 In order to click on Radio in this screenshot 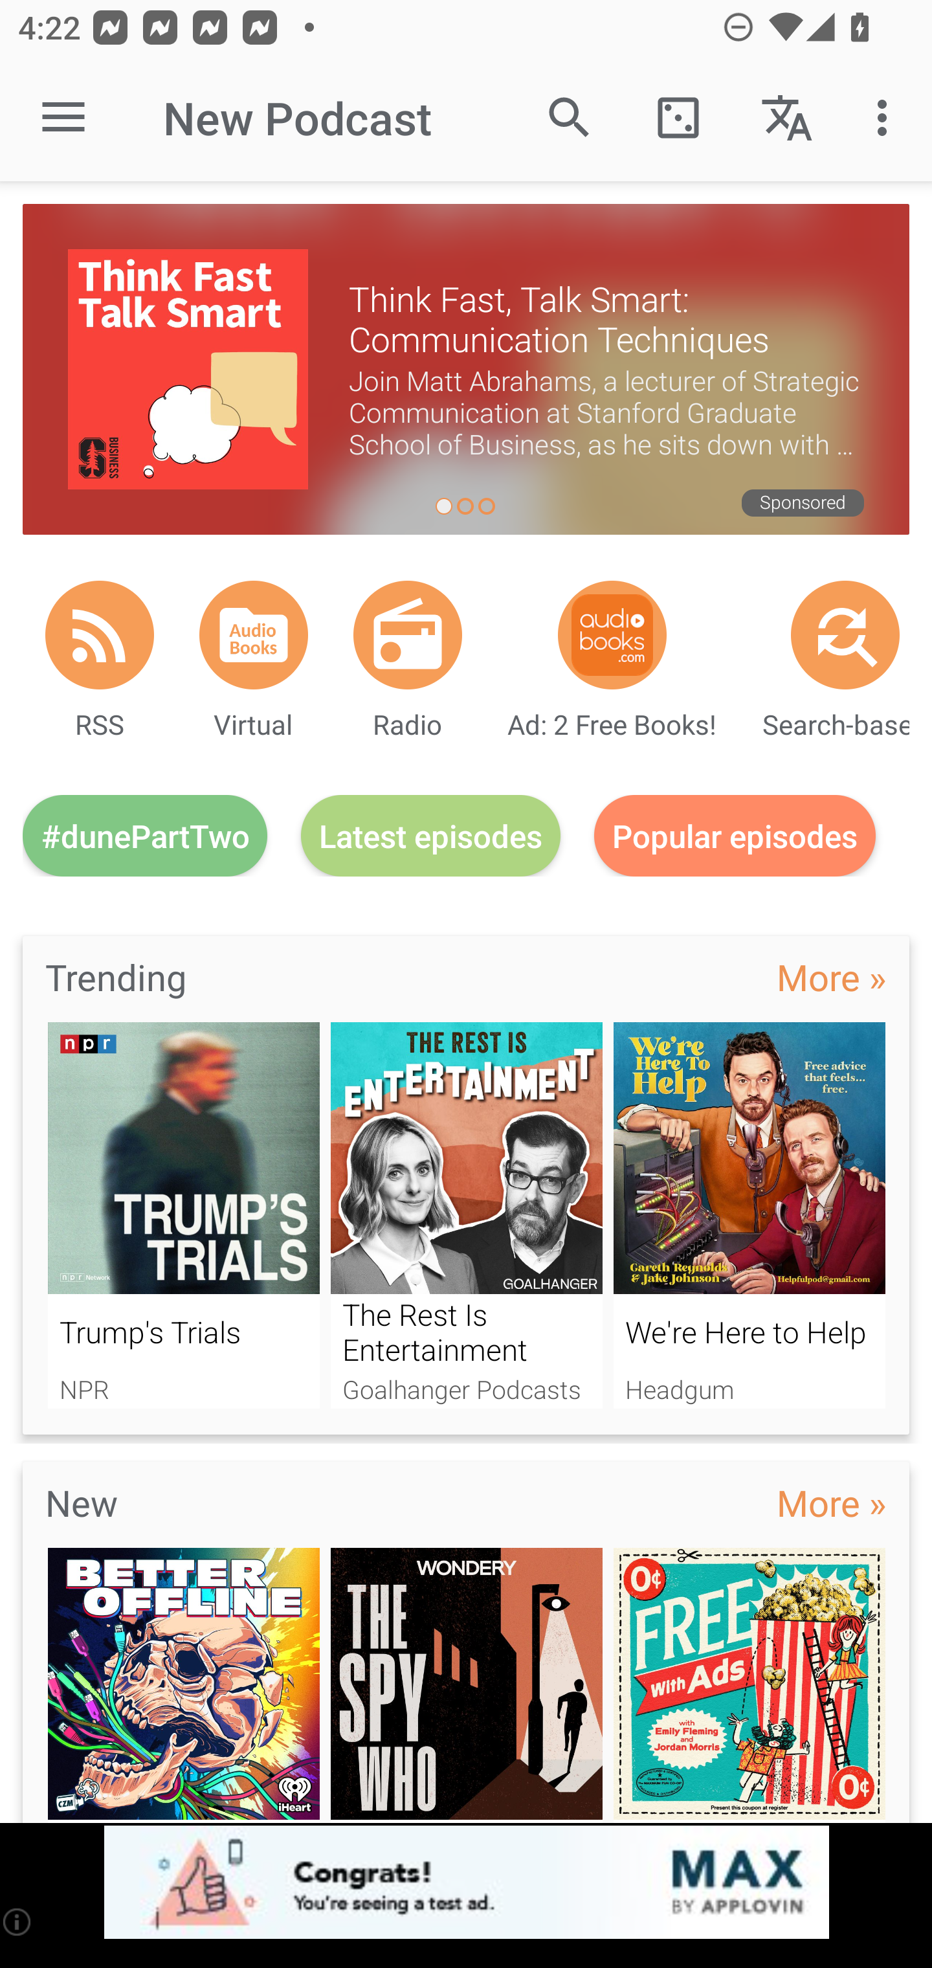, I will do `click(408, 634)`.